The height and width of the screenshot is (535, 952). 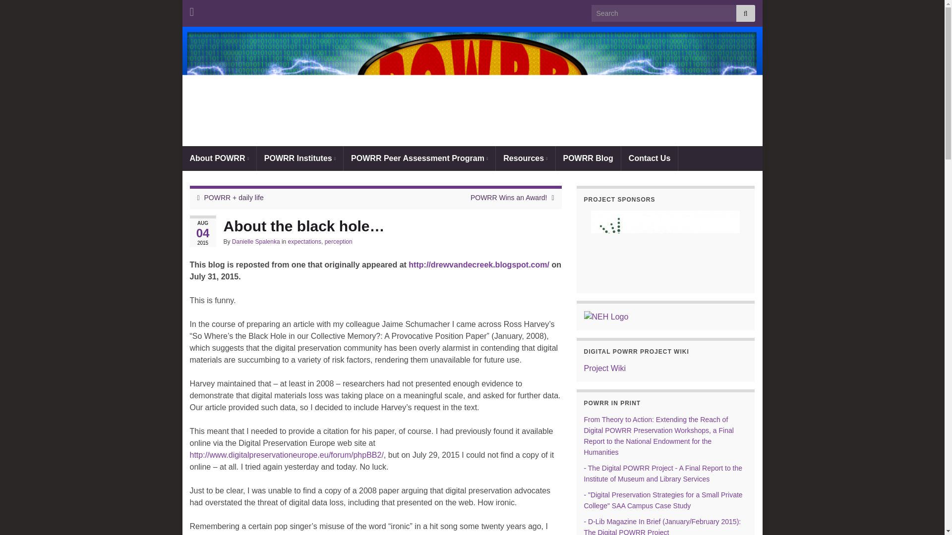 What do you see at coordinates (338, 241) in the screenshot?
I see `perception` at bounding box center [338, 241].